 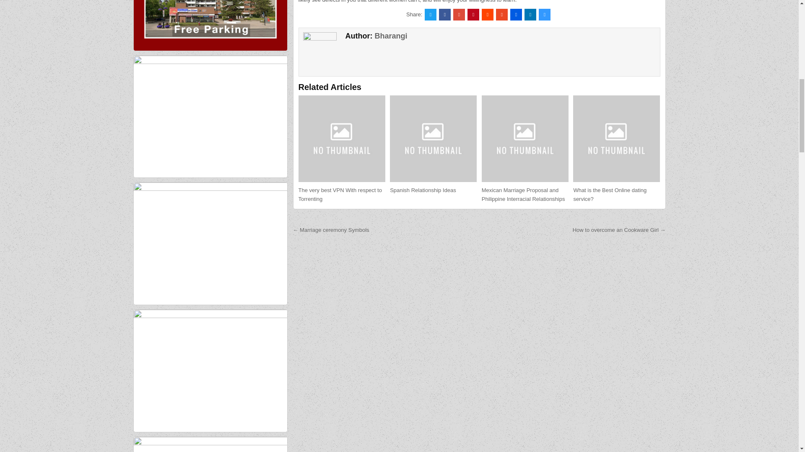 I want to click on Share this on Digg, so click(x=516, y=14).